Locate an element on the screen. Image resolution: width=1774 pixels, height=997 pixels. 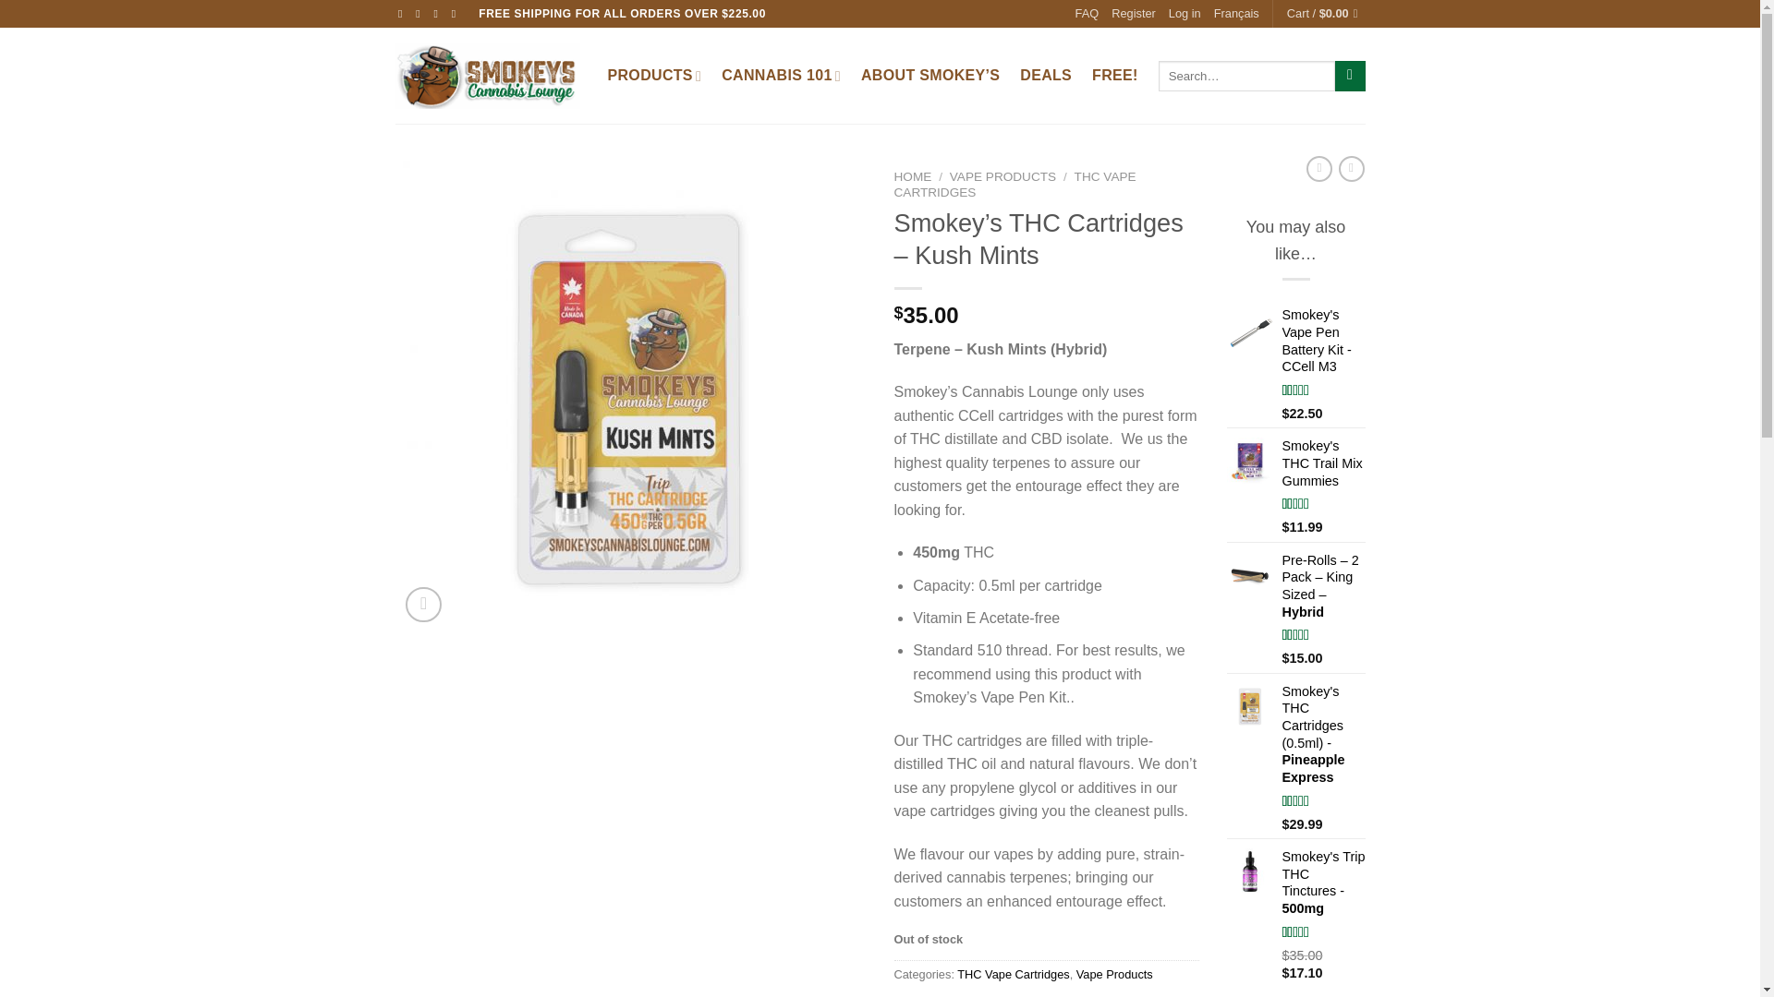
Send us an email is located at coordinates (457, 13).